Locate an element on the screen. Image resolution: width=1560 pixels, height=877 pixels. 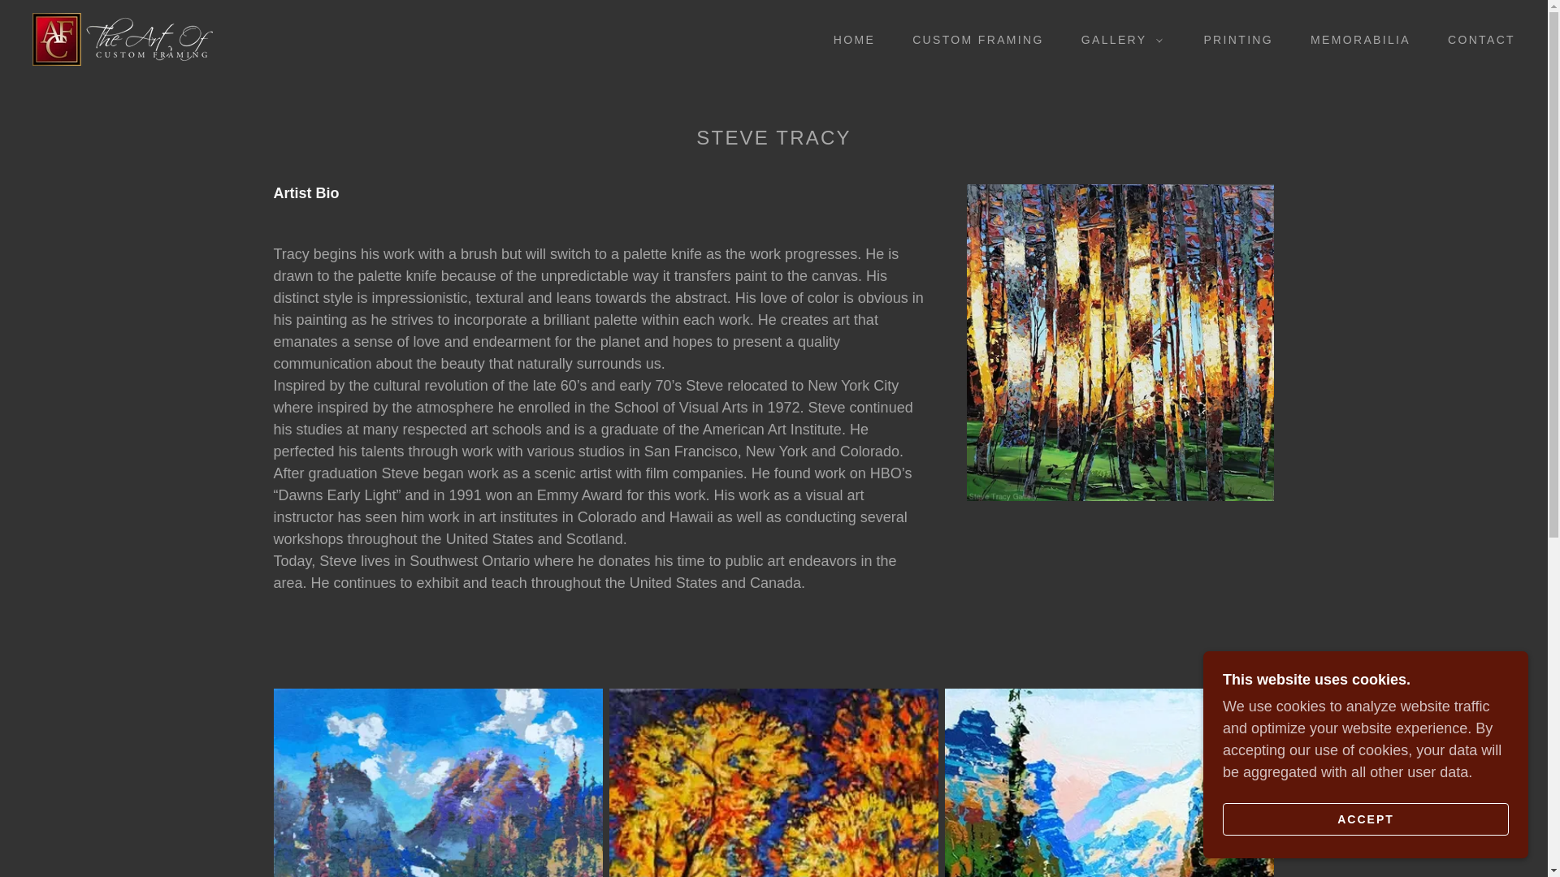
HOME is located at coordinates (848, 39).